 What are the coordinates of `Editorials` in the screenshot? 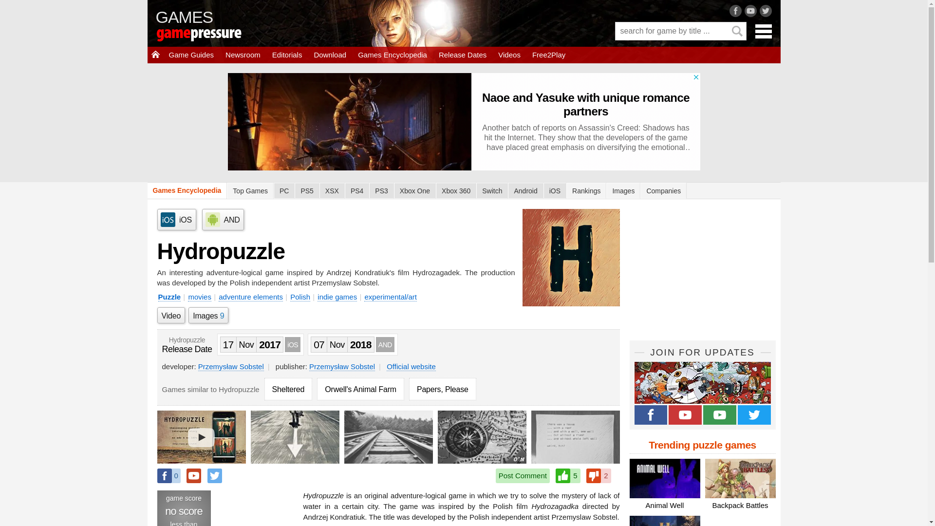 It's located at (287, 55).